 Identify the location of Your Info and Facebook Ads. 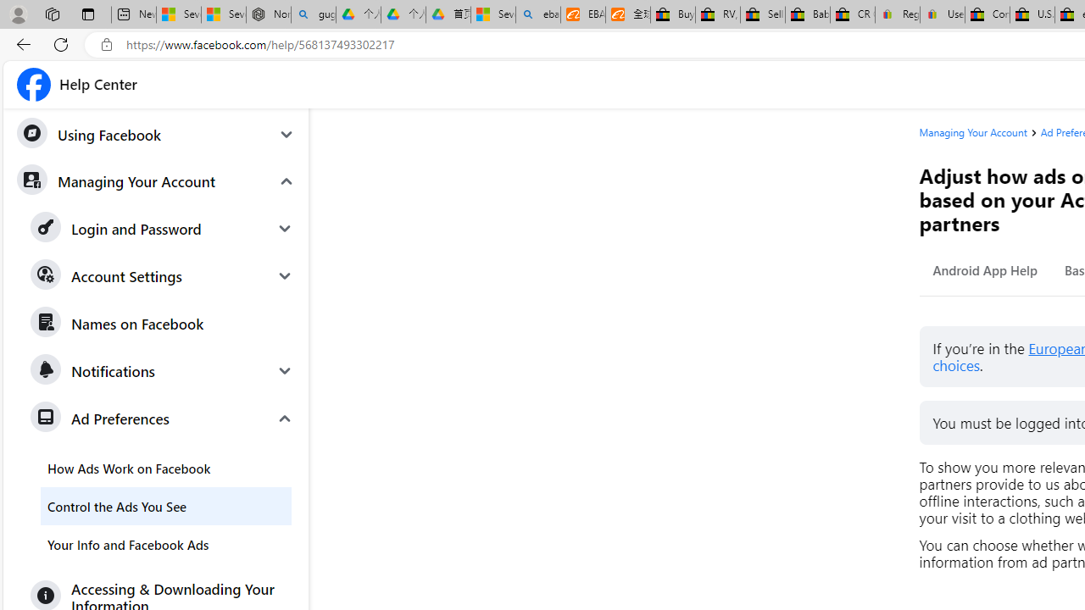
(166, 544).